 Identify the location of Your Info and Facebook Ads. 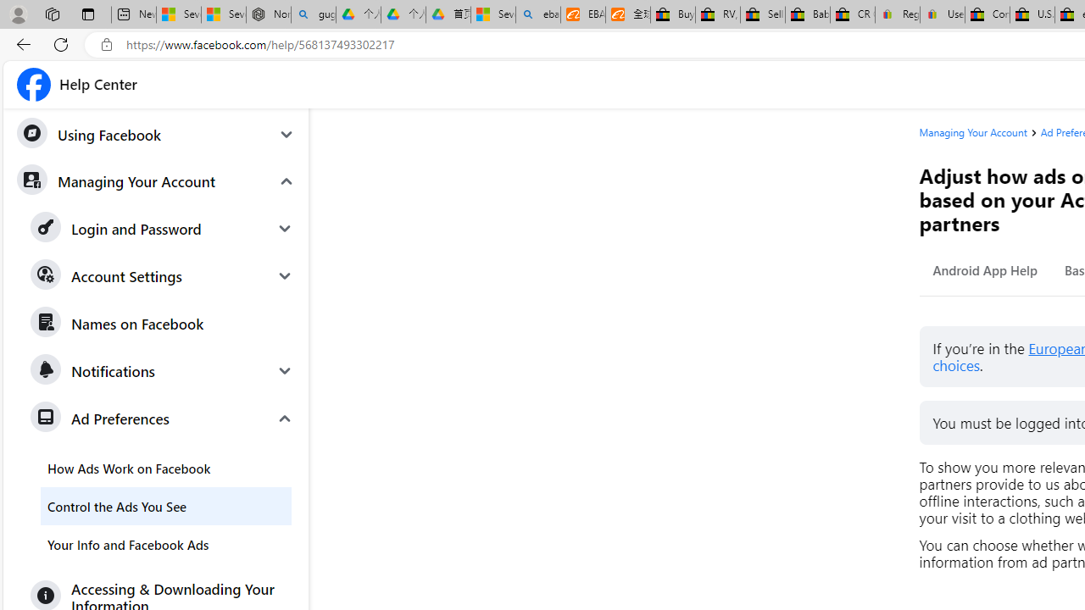
(166, 544).